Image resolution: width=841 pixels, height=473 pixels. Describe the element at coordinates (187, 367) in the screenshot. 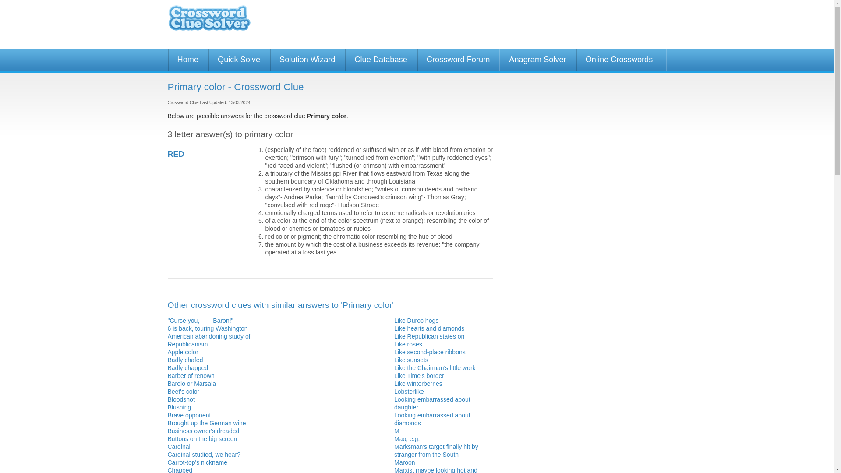

I see `Badly chapped` at that location.